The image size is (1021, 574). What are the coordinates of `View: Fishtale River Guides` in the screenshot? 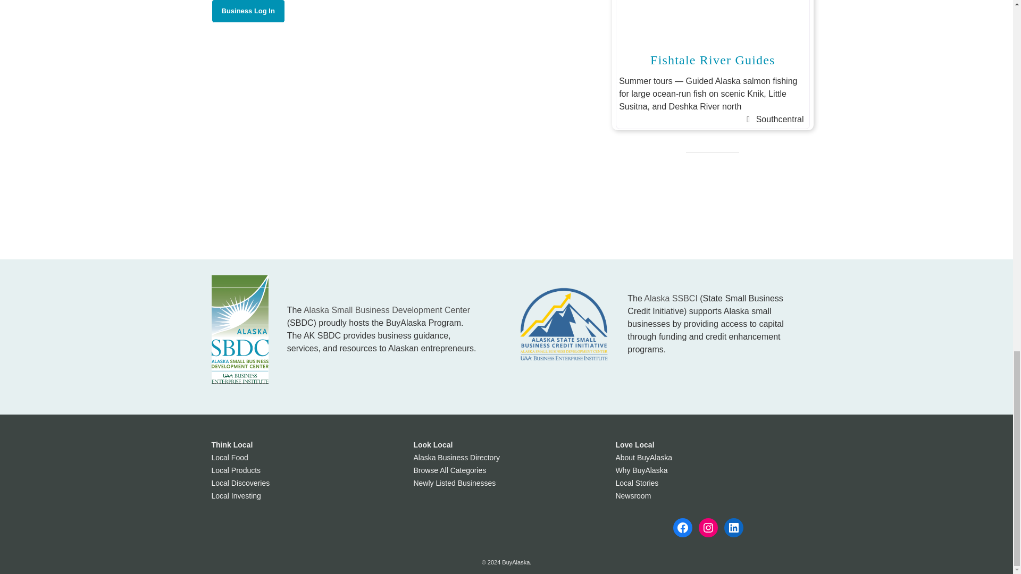 It's located at (713, 60).